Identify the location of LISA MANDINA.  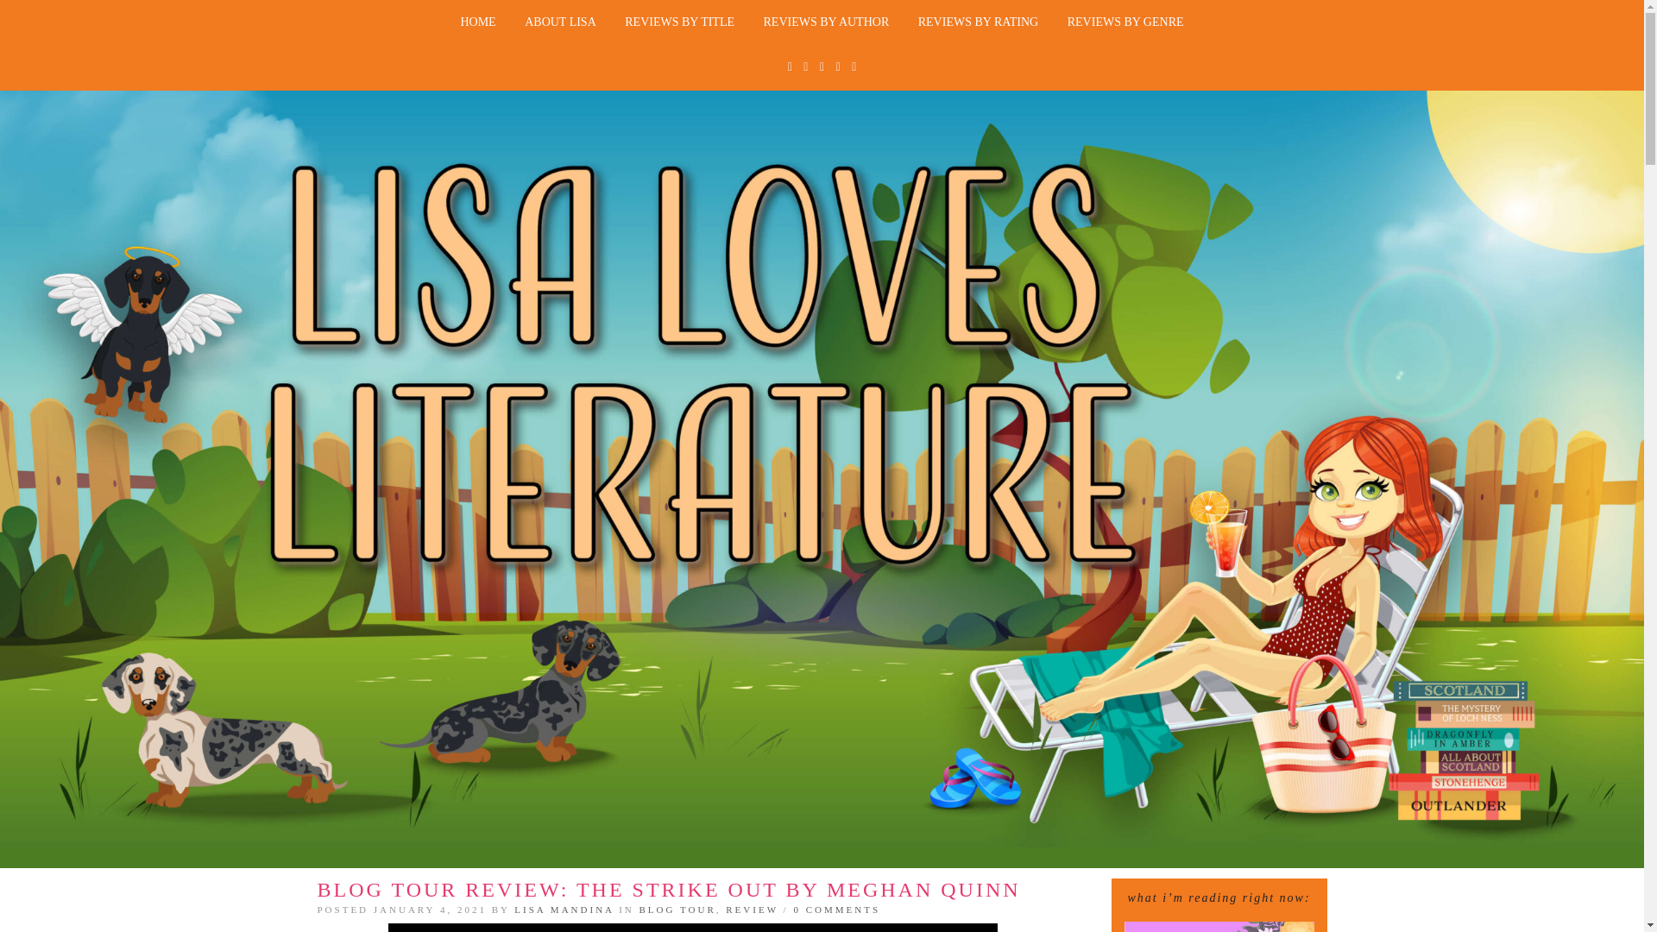
(563, 909).